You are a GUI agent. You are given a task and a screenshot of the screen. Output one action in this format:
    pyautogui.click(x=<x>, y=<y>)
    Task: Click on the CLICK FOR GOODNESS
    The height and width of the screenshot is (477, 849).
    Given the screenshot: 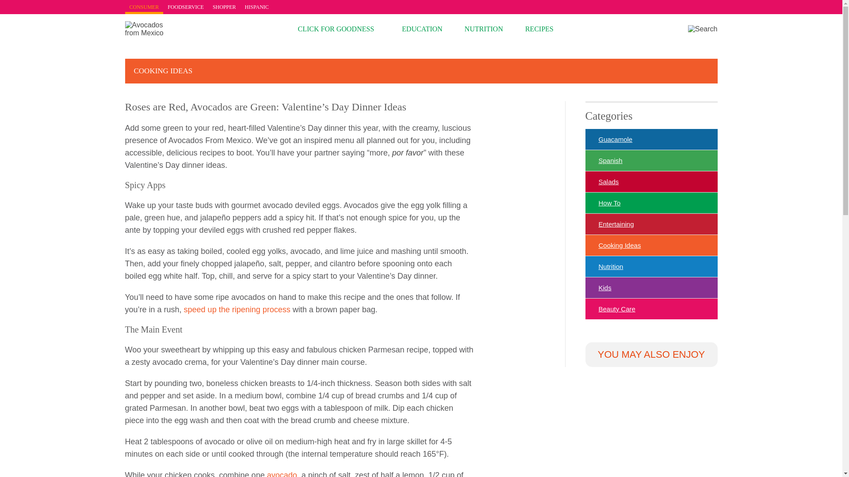 What is the action you would take?
    pyautogui.click(x=336, y=29)
    